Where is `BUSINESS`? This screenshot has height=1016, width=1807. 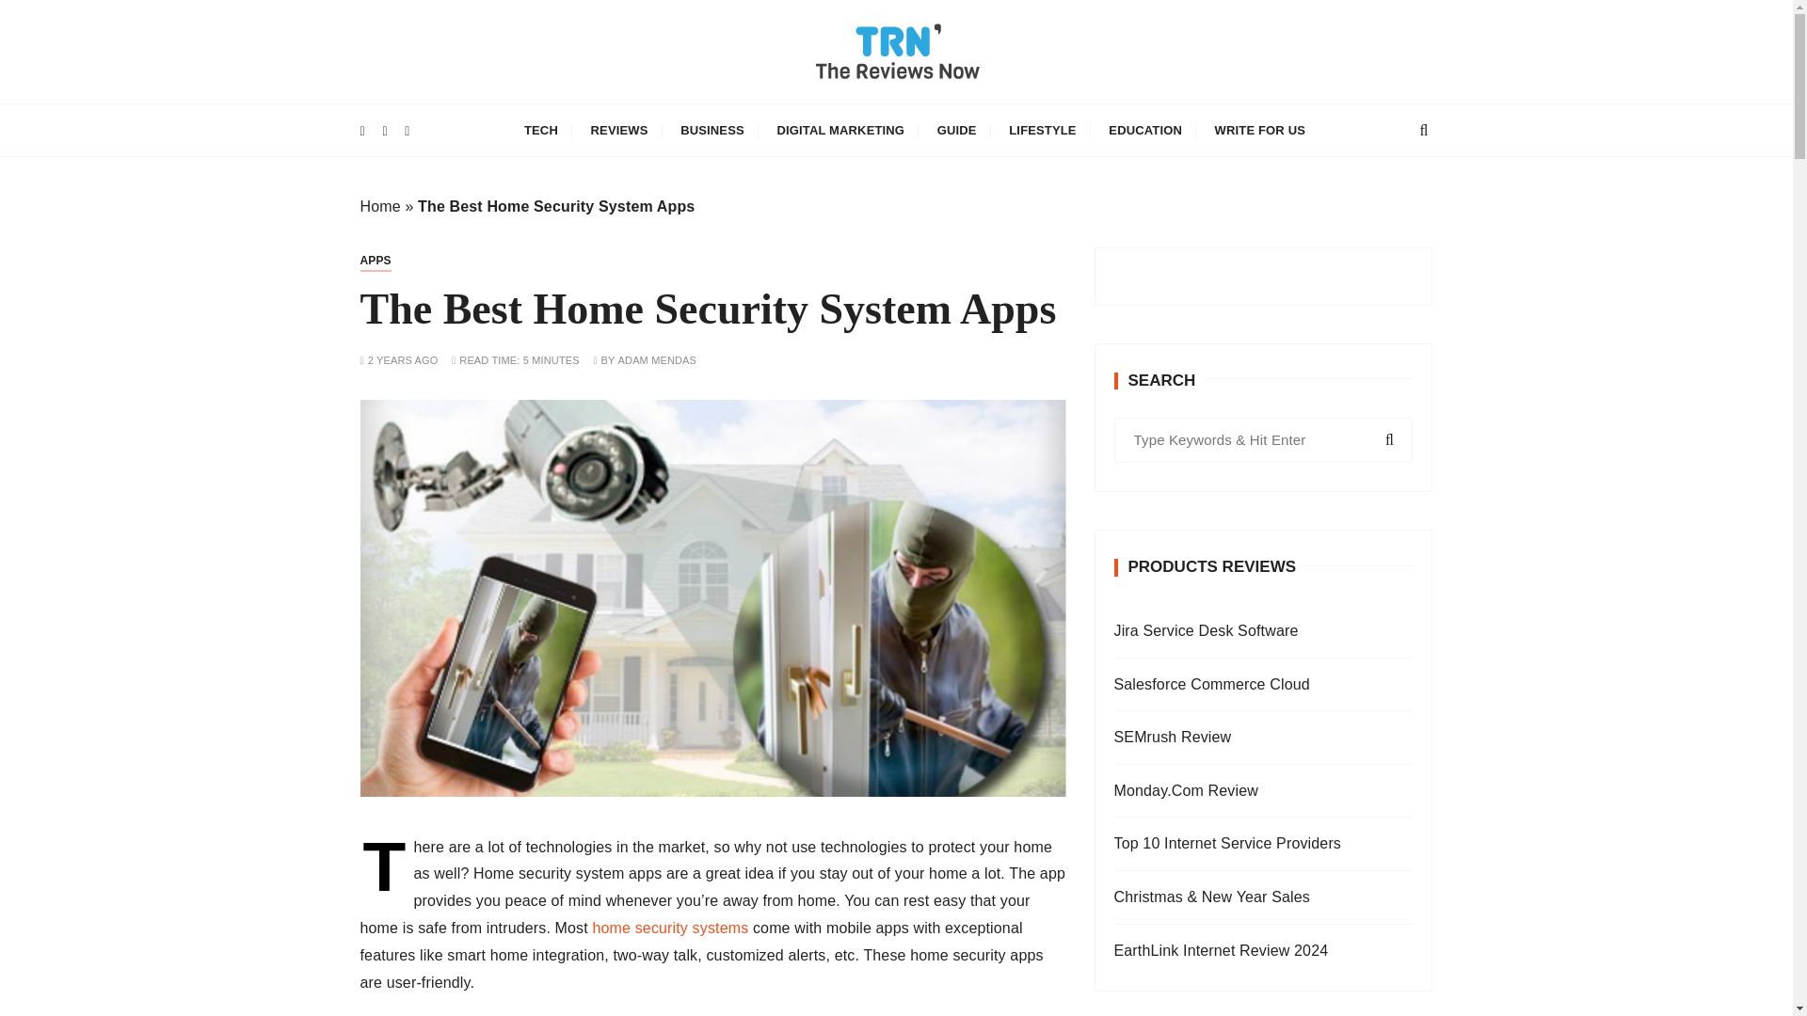
BUSINESS is located at coordinates (712, 130).